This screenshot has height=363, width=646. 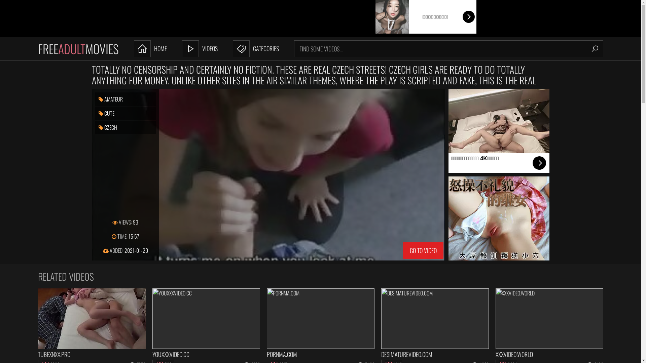 I want to click on YOUXXXVIDEO.CC, so click(x=206, y=323).